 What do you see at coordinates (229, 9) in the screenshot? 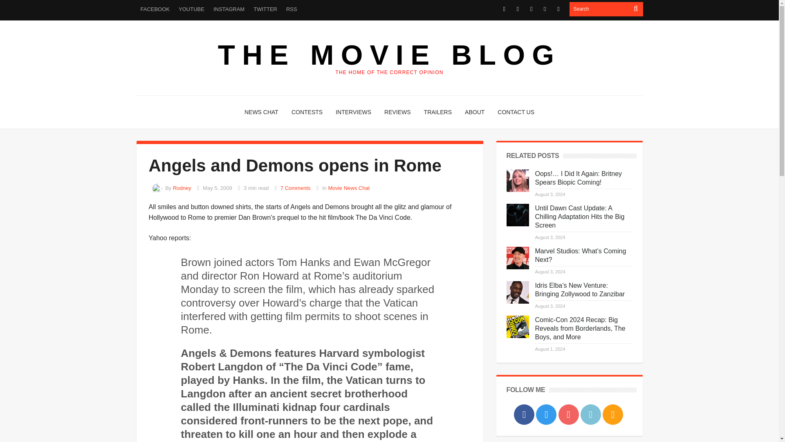
I see `INSTAGRAM` at bounding box center [229, 9].